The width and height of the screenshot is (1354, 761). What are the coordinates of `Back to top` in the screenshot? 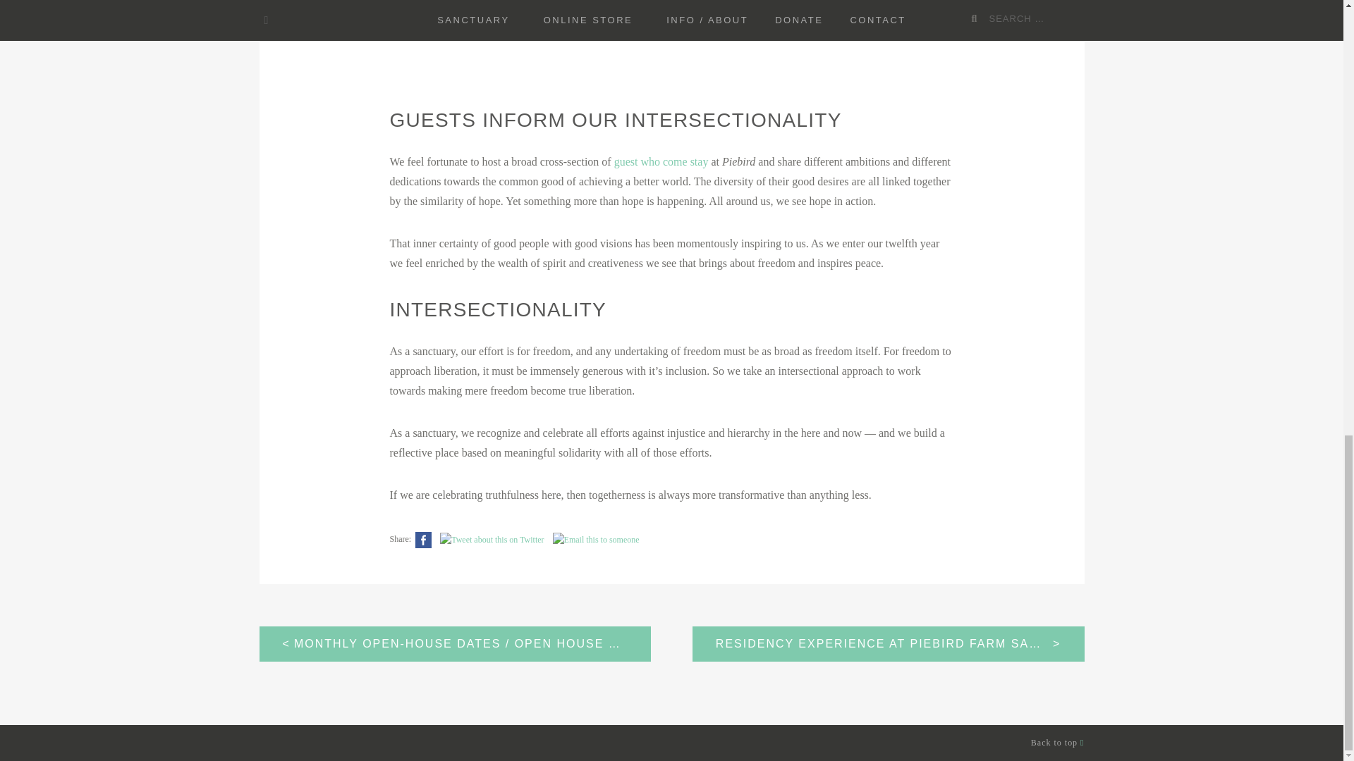 It's located at (1057, 742).